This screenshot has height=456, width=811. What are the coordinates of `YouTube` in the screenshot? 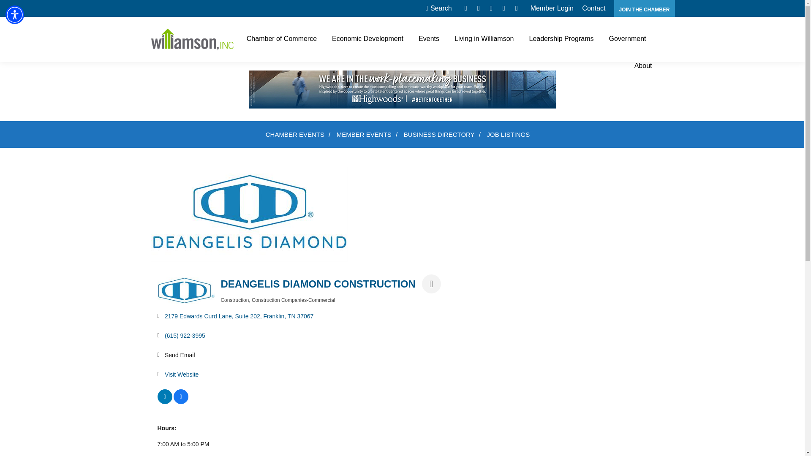 It's located at (503, 8).